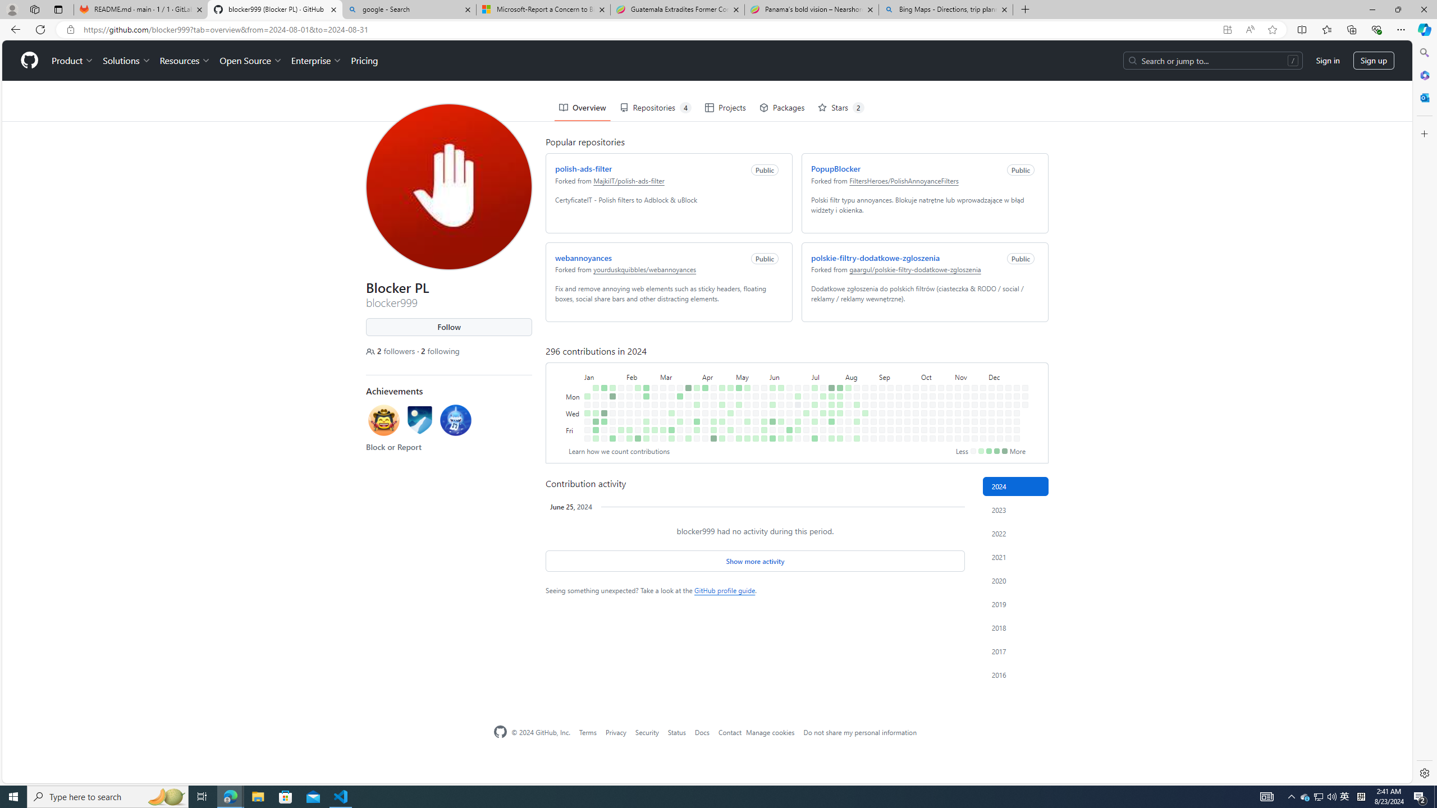 This screenshot has height=808, width=1437. What do you see at coordinates (1016, 509) in the screenshot?
I see `2023` at bounding box center [1016, 509].